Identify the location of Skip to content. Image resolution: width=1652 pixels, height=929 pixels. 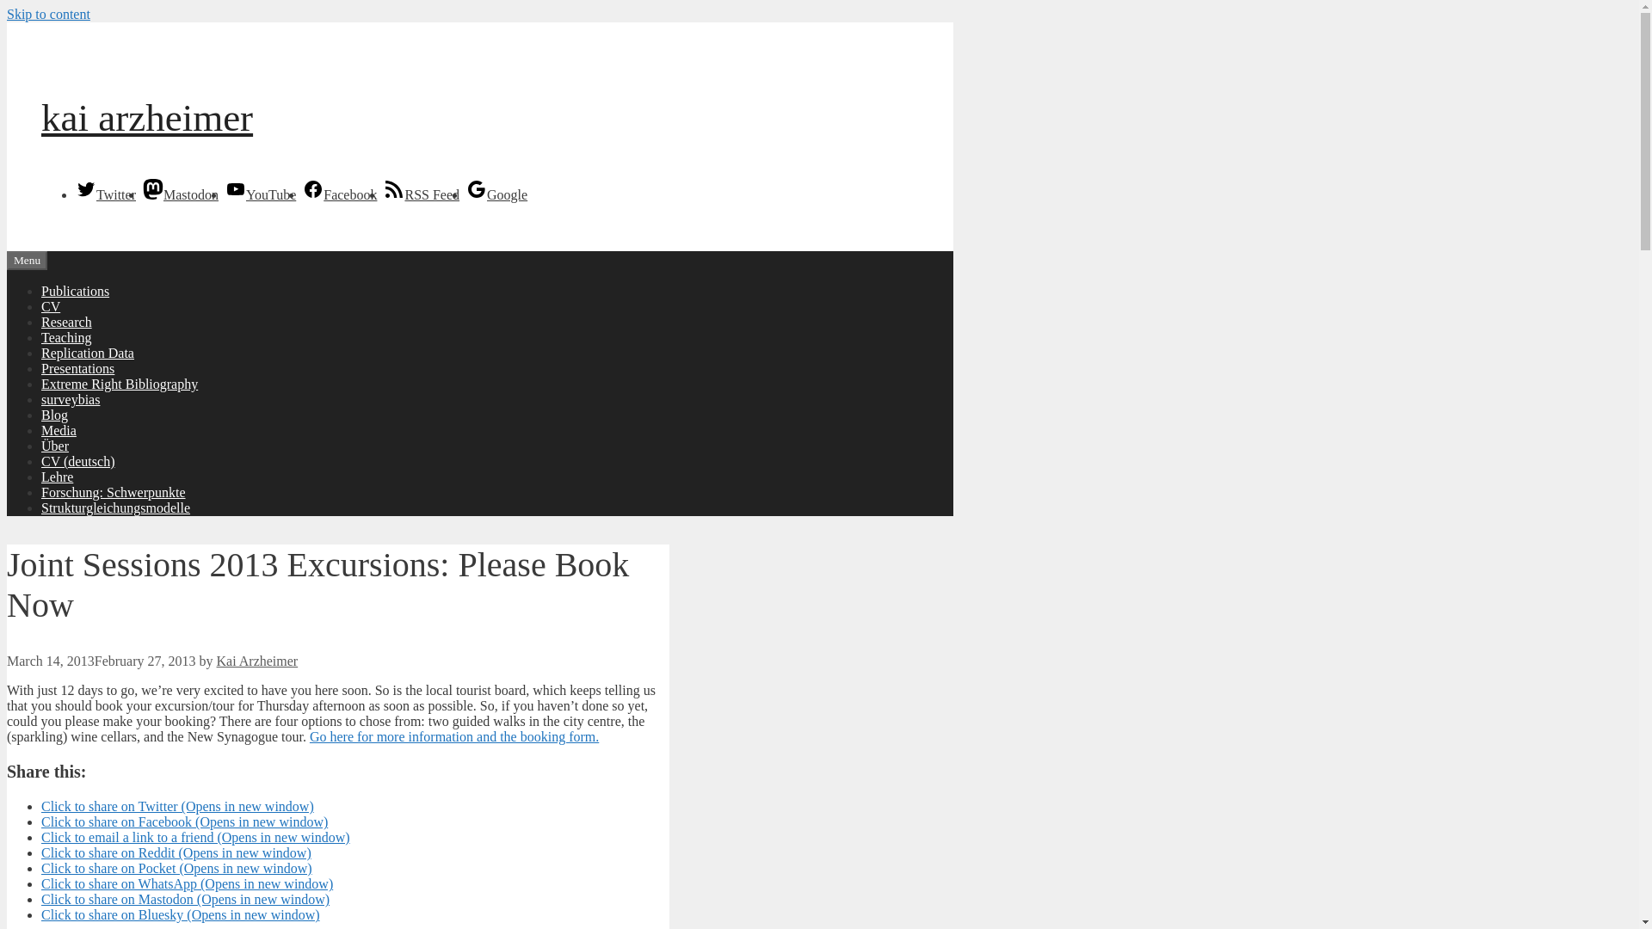
(48, 14).